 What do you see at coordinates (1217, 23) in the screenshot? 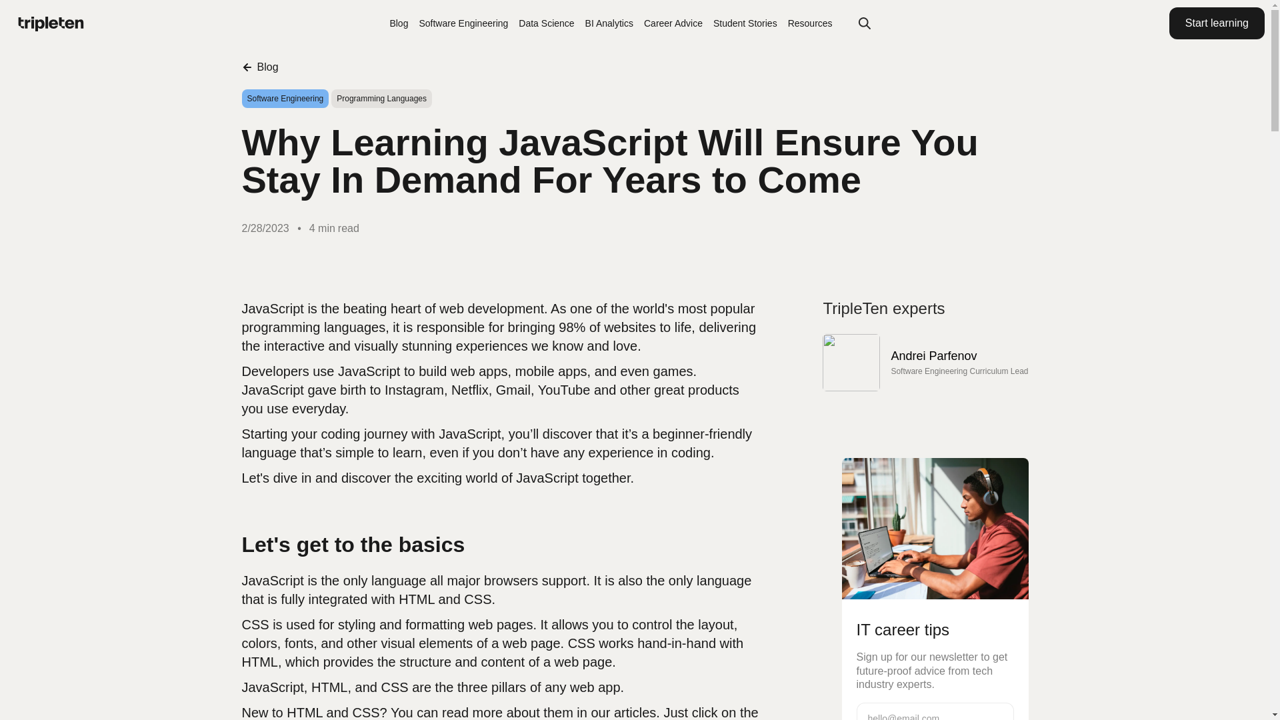
I see `Start learning` at bounding box center [1217, 23].